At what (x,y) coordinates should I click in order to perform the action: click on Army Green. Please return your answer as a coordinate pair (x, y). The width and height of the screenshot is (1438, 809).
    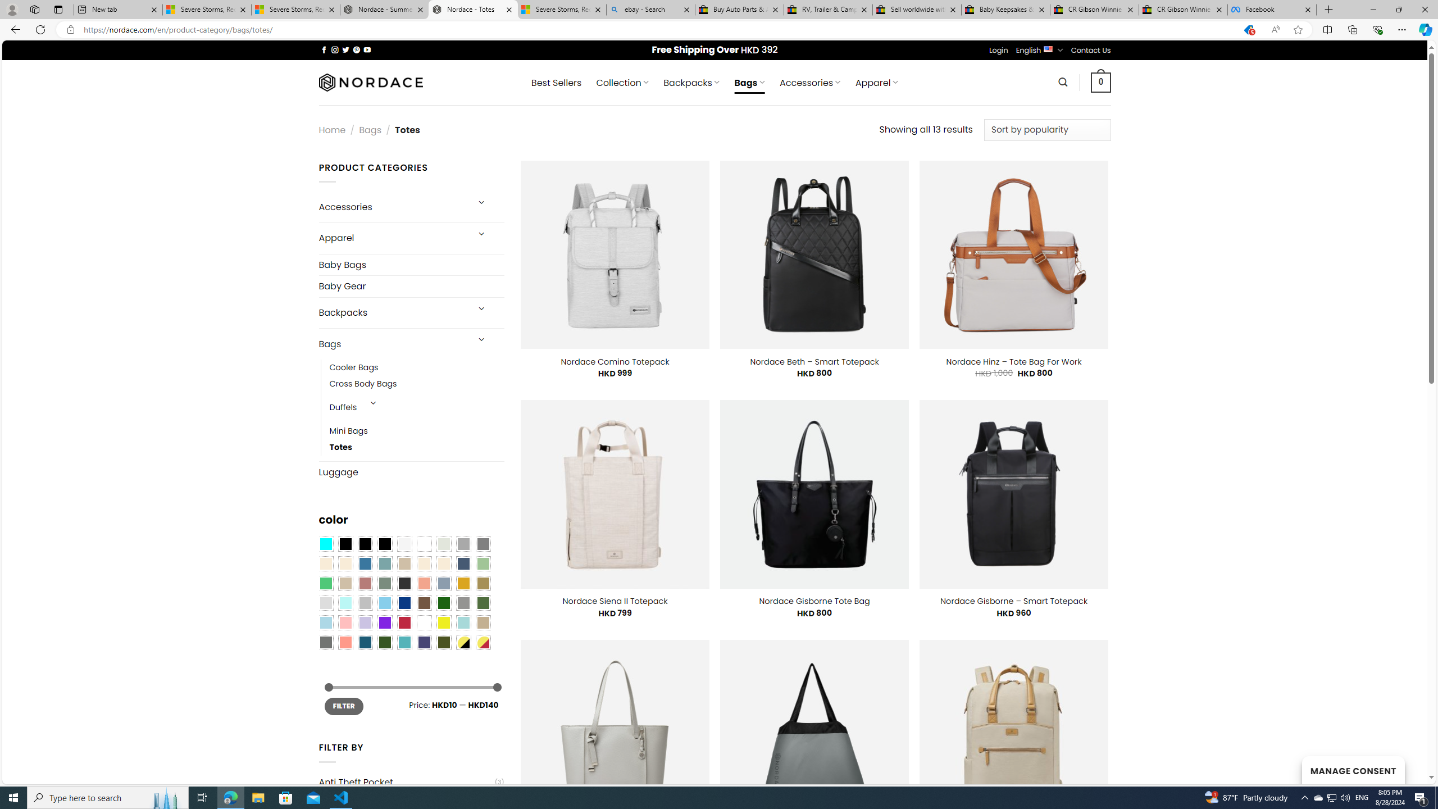
    Looking at the image, I should click on (444, 642).